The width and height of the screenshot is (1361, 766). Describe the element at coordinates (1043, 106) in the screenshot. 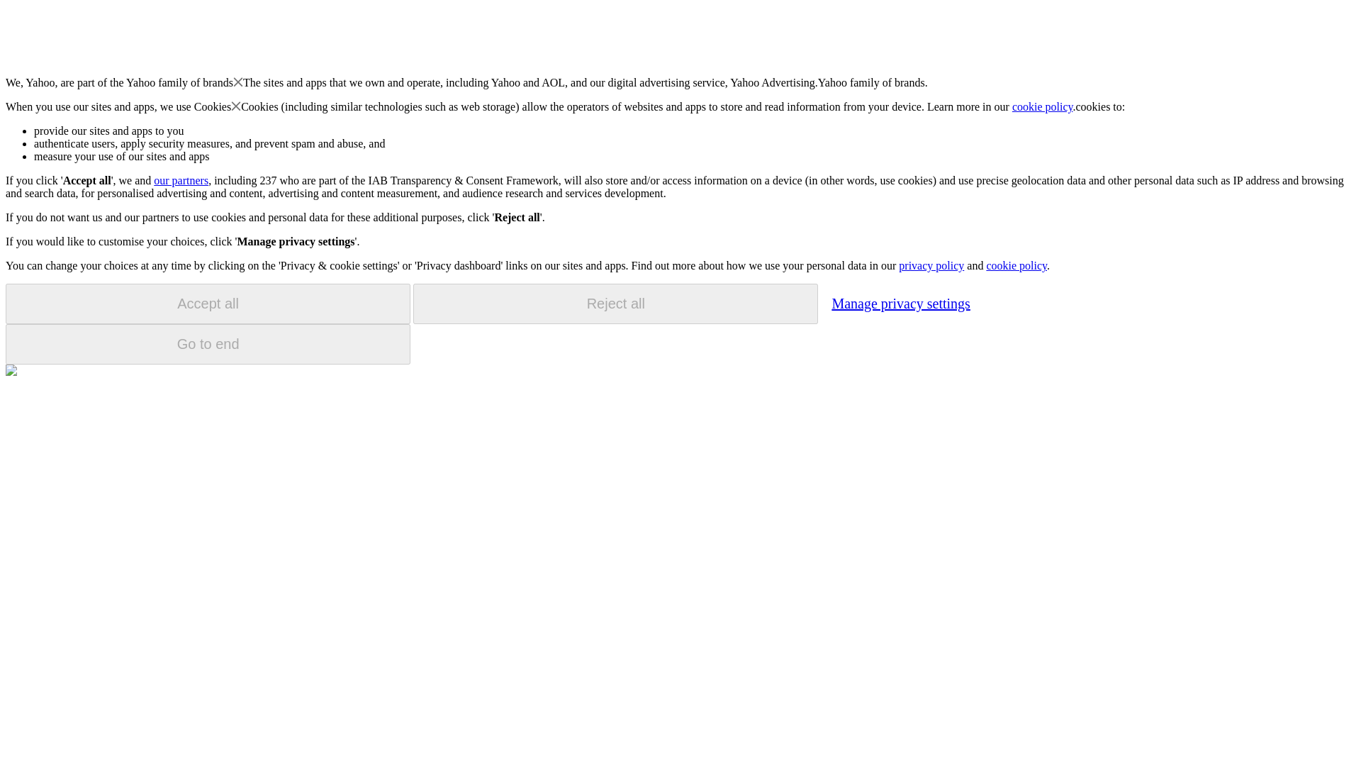

I see `cookie policy` at that location.